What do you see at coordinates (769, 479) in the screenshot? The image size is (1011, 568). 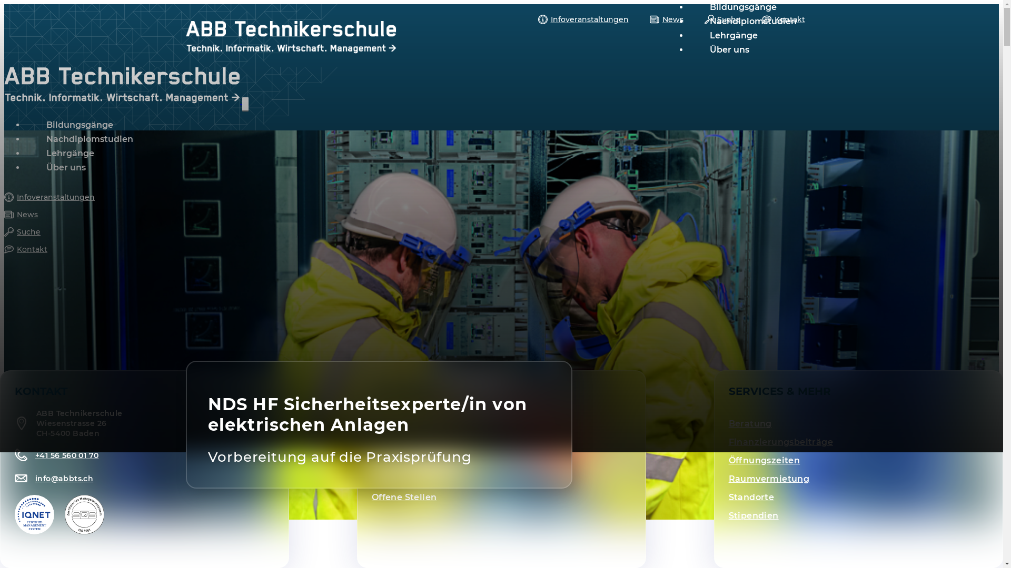 I see `Raumvermietung` at bounding box center [769, 479].